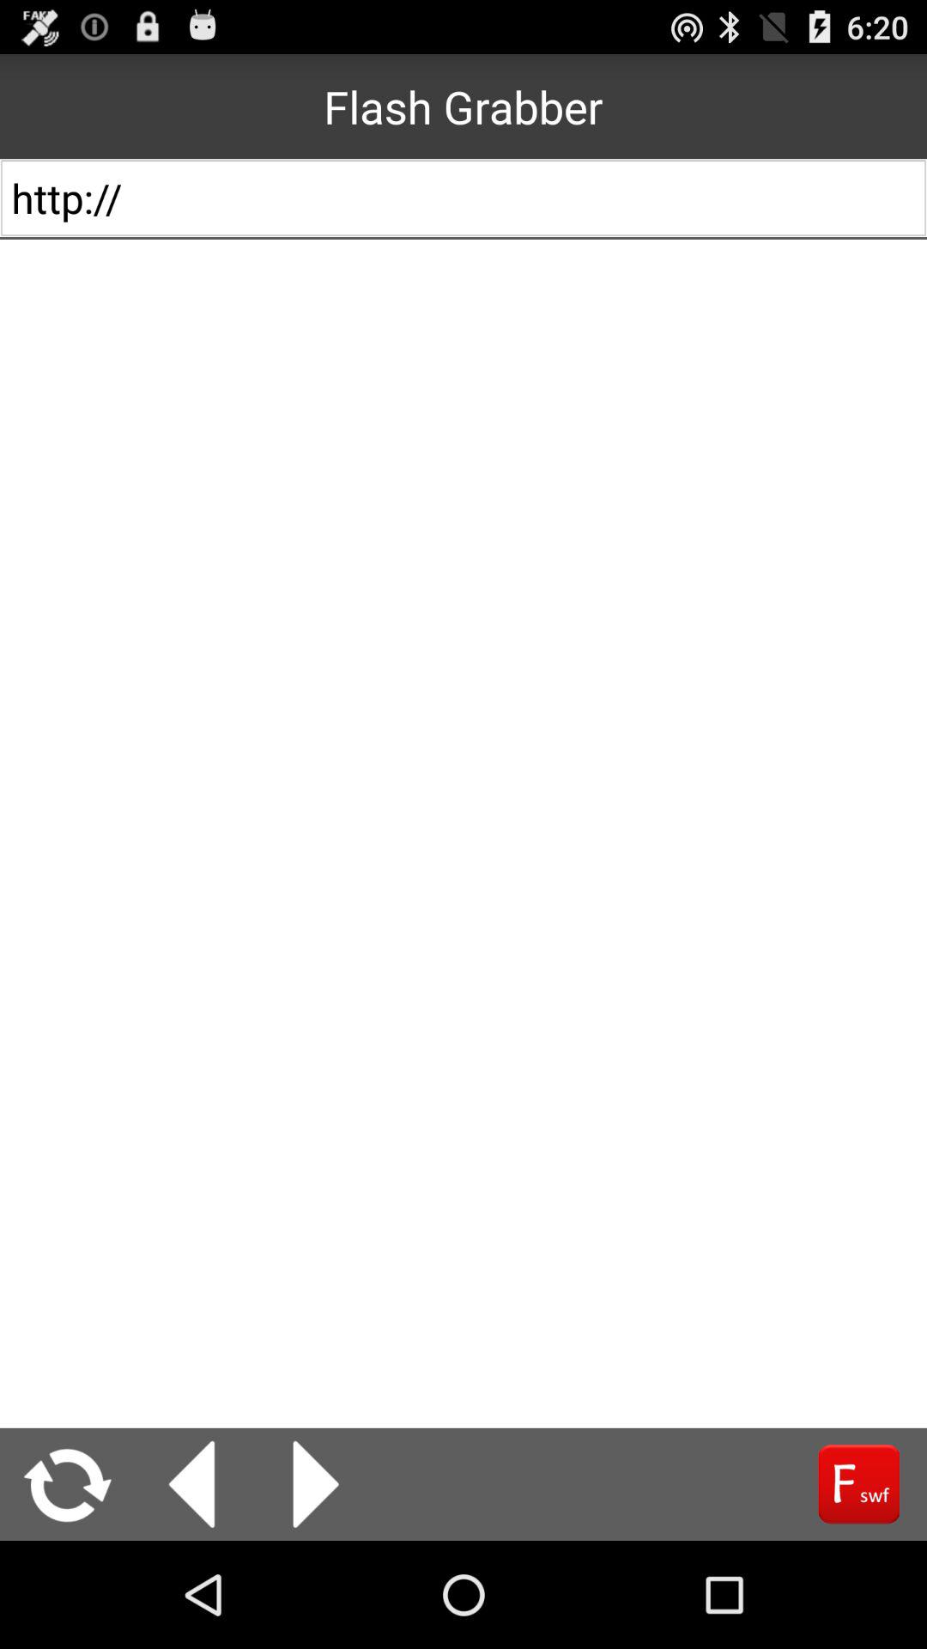 The image size is (927, 1649). What do you see at coordinates (858, 1484) in the screenshot?
I see `f swf shock wave flash` at bounding box center [858, 1484].